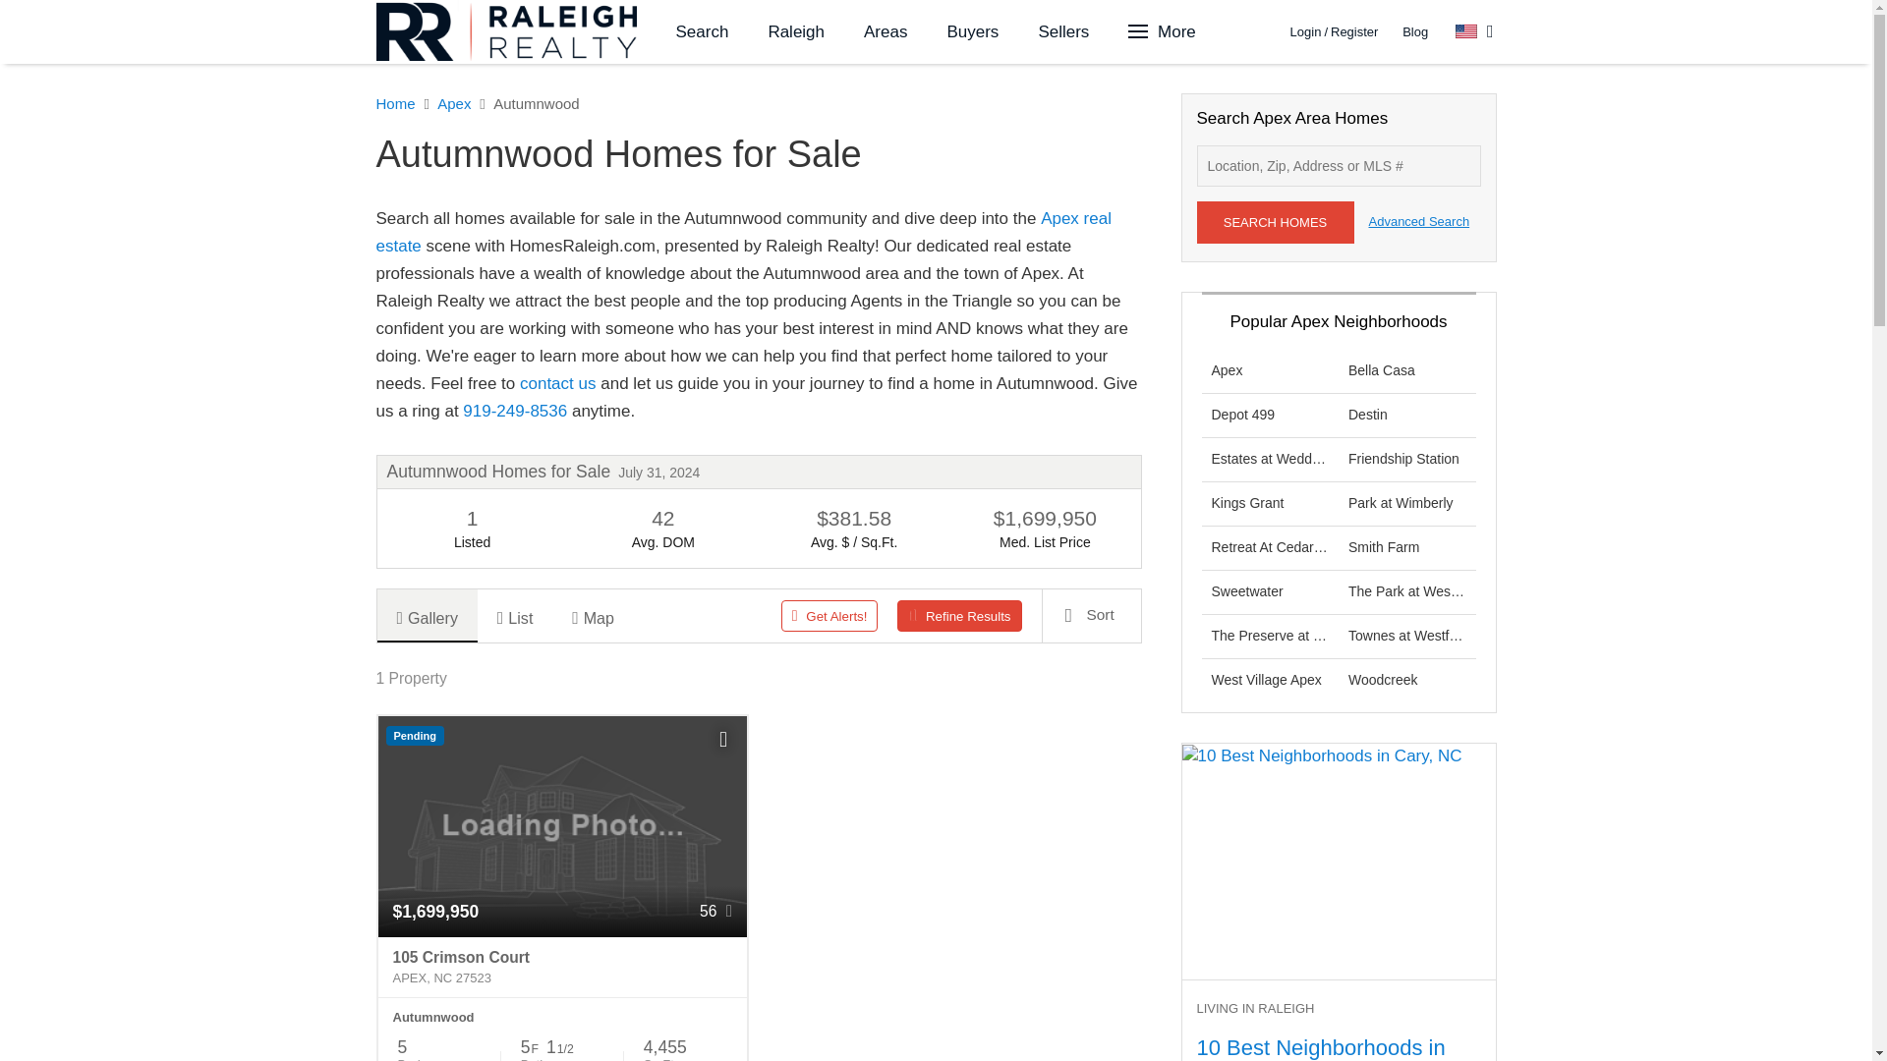  I want to click on Select Language, so click(1474, 31).